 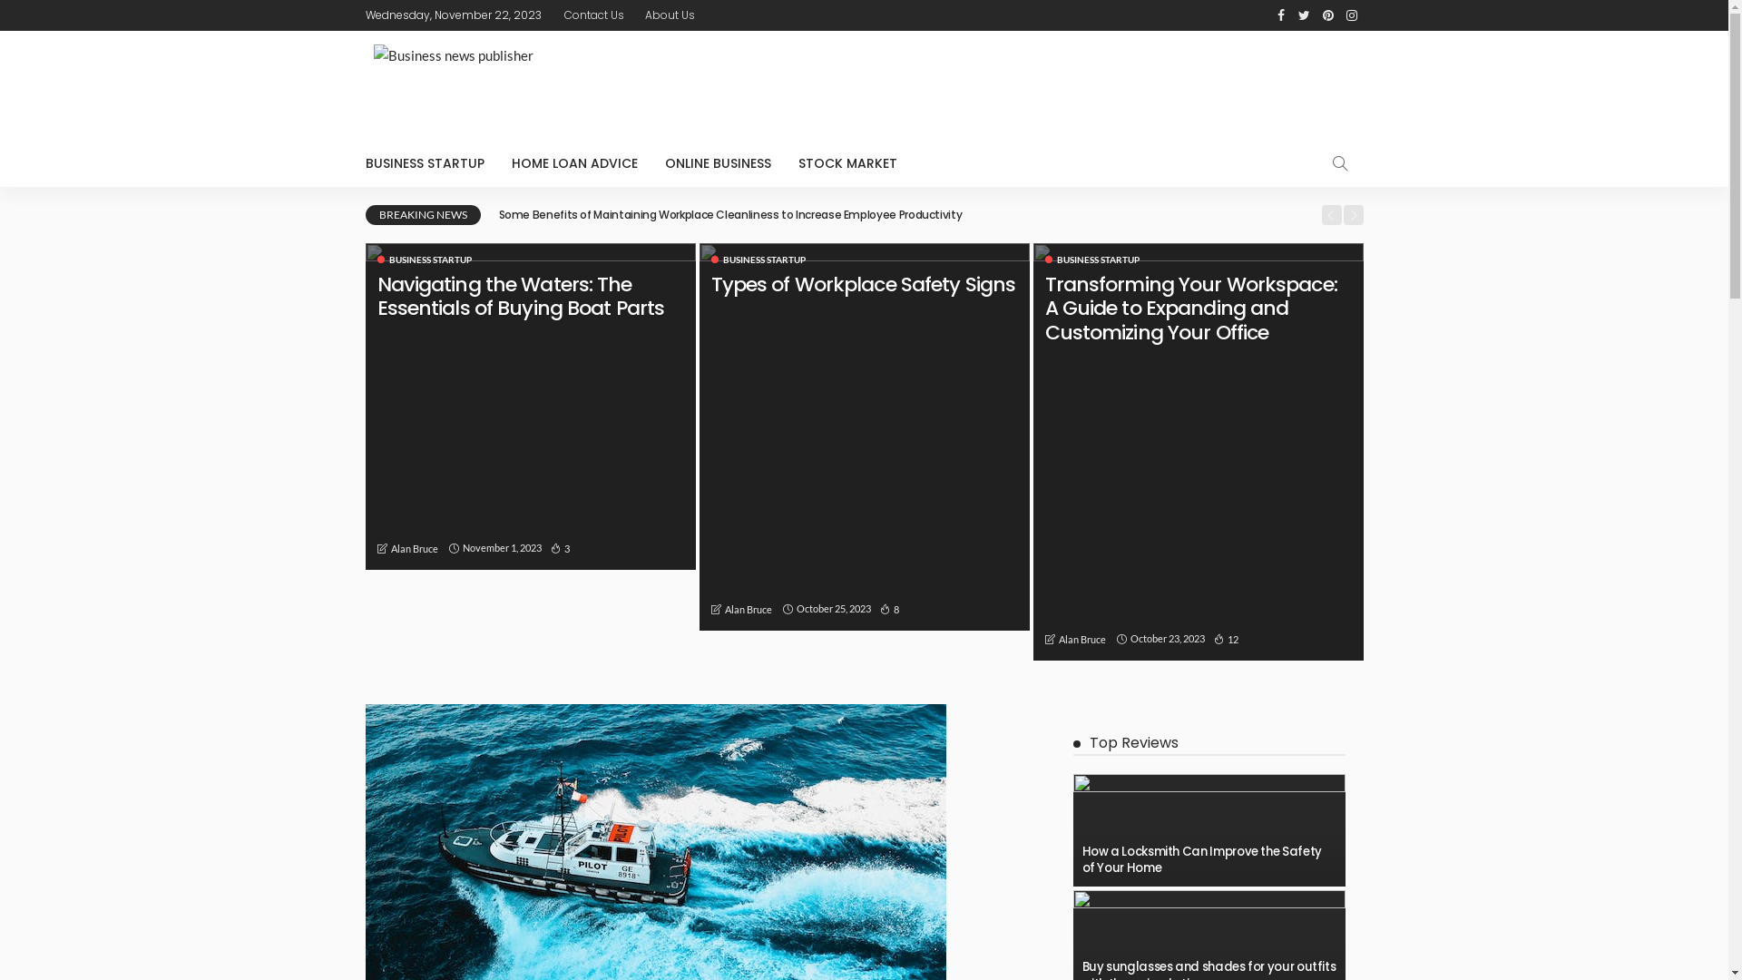 What do you see at coordinates (425, 260) in the screenshot?
I see `BUSINESS STARTUP` at bounding box center [425, 260].